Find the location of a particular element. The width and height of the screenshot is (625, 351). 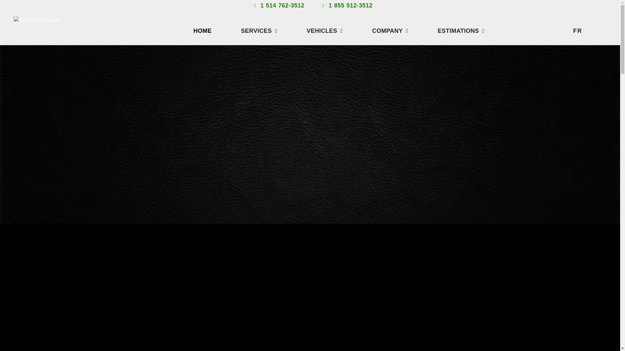

VEHICLES is located at coordinates (325, 31).